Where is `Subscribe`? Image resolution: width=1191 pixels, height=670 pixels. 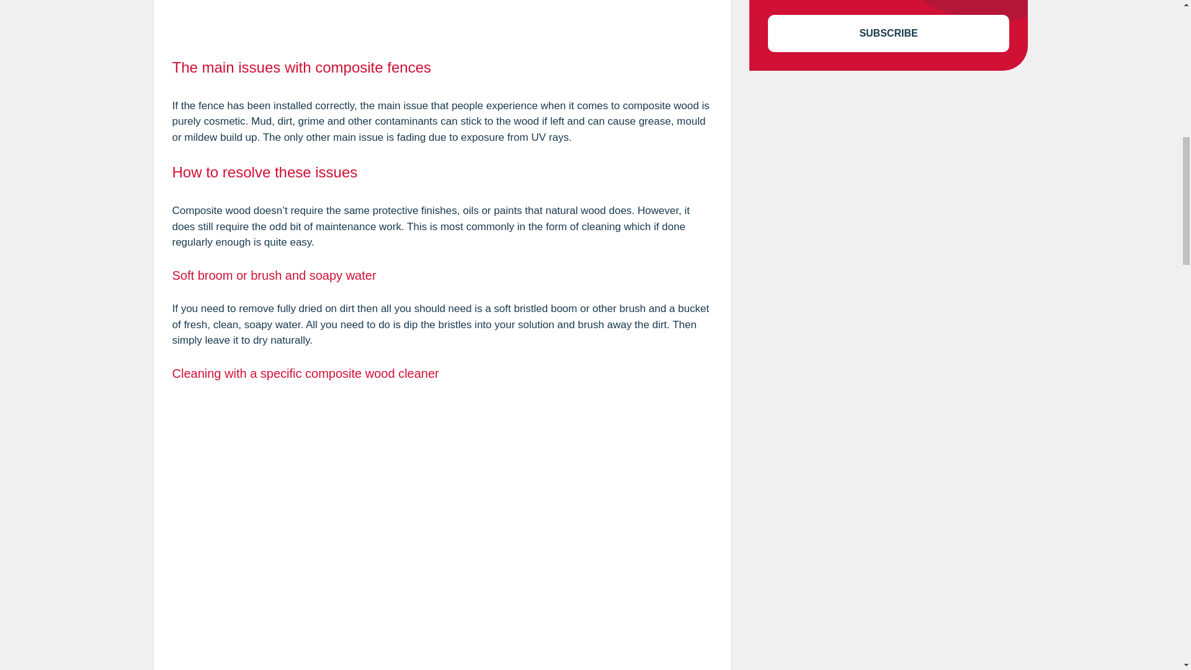
Subscribe is located at coordinates (889, 33).